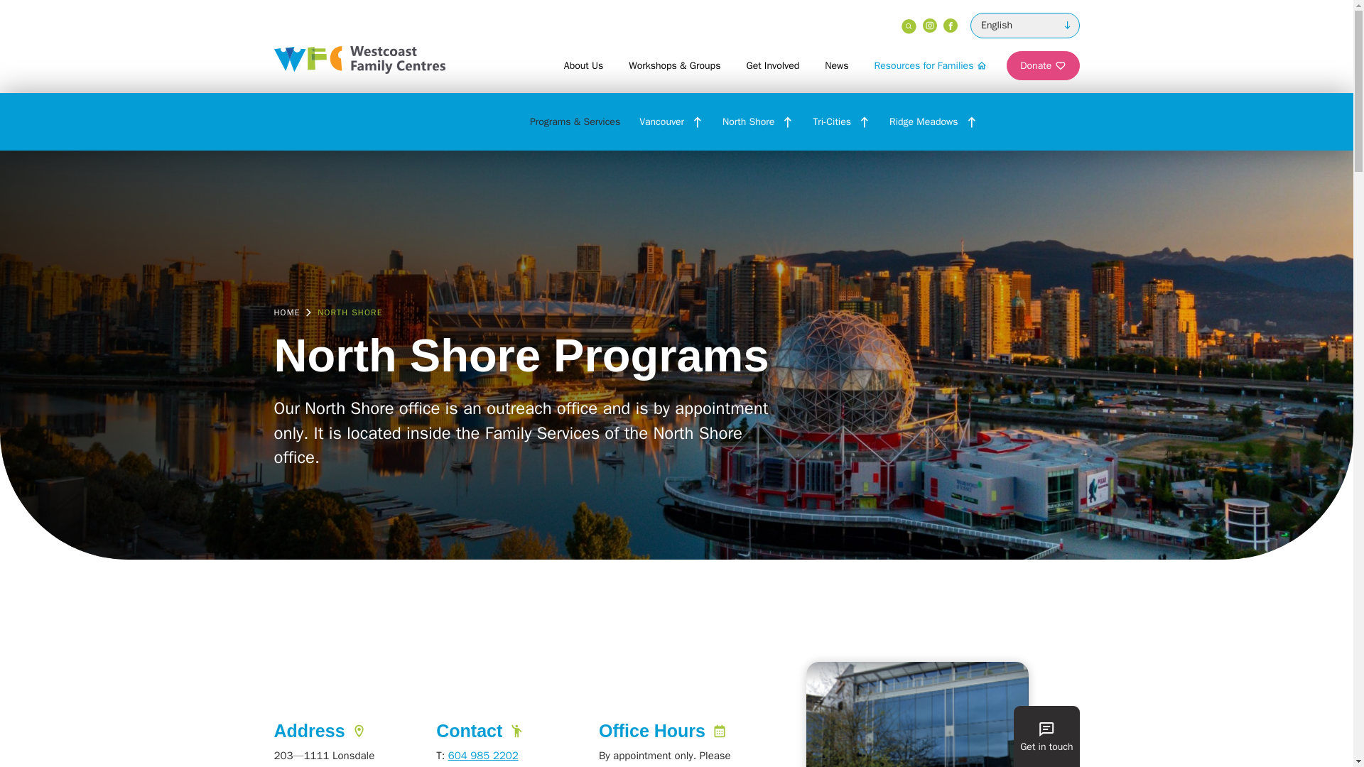 The width and height of the screenshot is (1364, 767). I want to click on North Shore, so click(749, 121).